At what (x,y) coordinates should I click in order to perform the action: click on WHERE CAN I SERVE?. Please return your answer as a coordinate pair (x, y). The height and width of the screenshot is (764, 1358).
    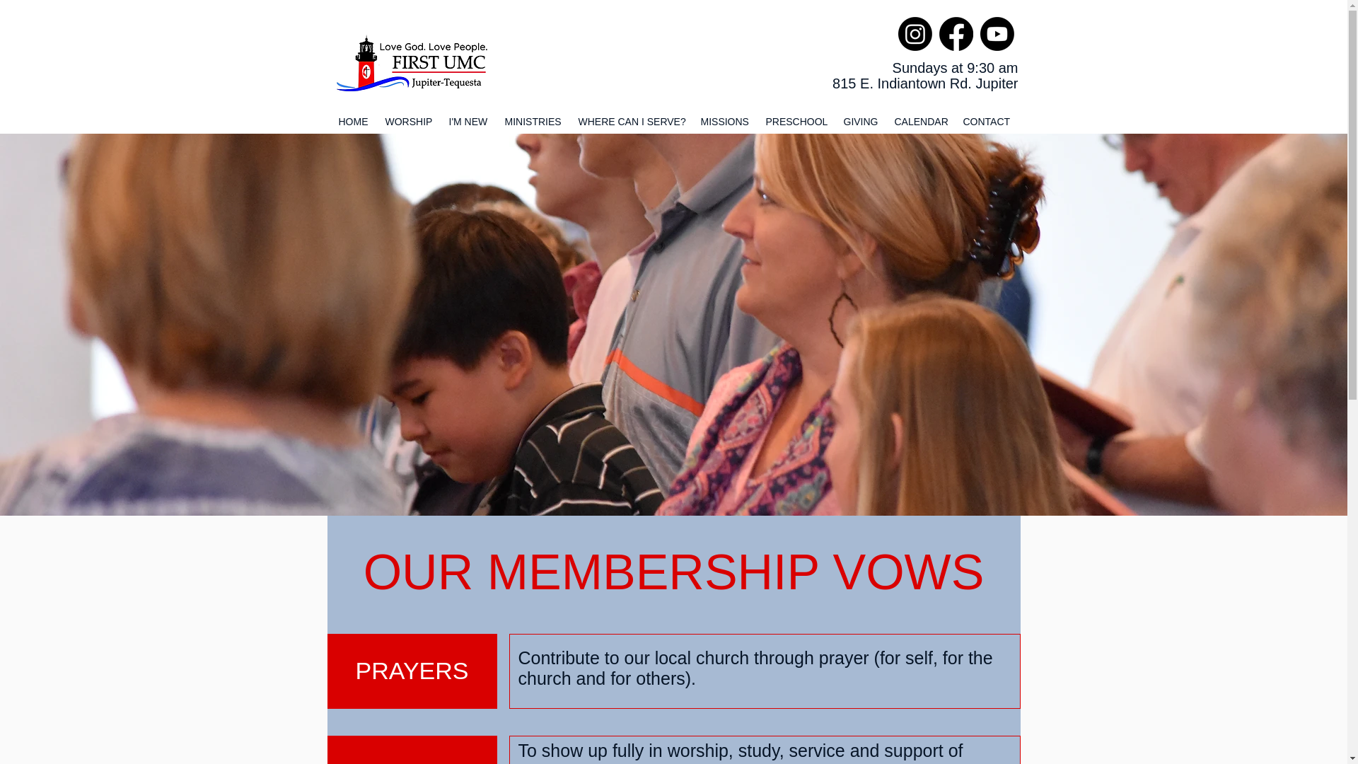
    Looking at the image, I should click on (632, 122).